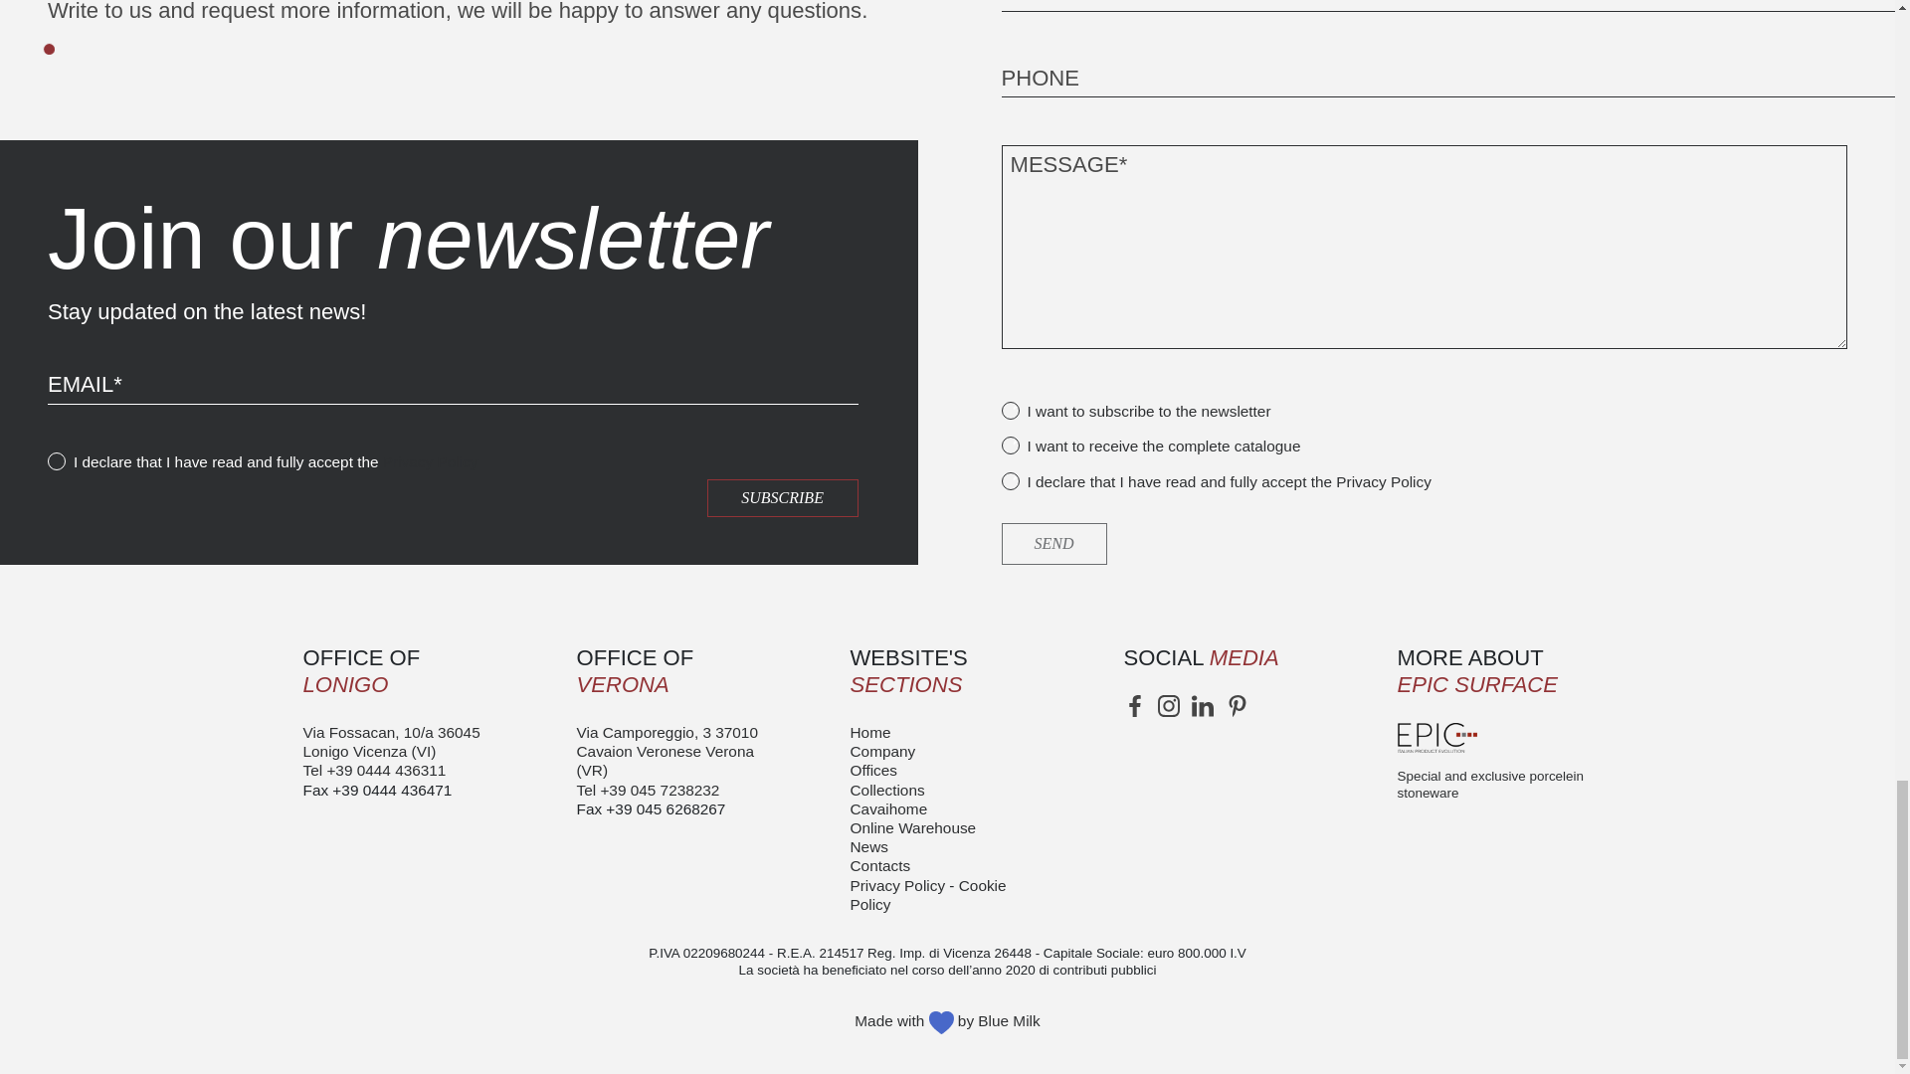  Describe the element at coordinates (927, 895) in the screenshot. I see `Cookie Policy ` at that location.